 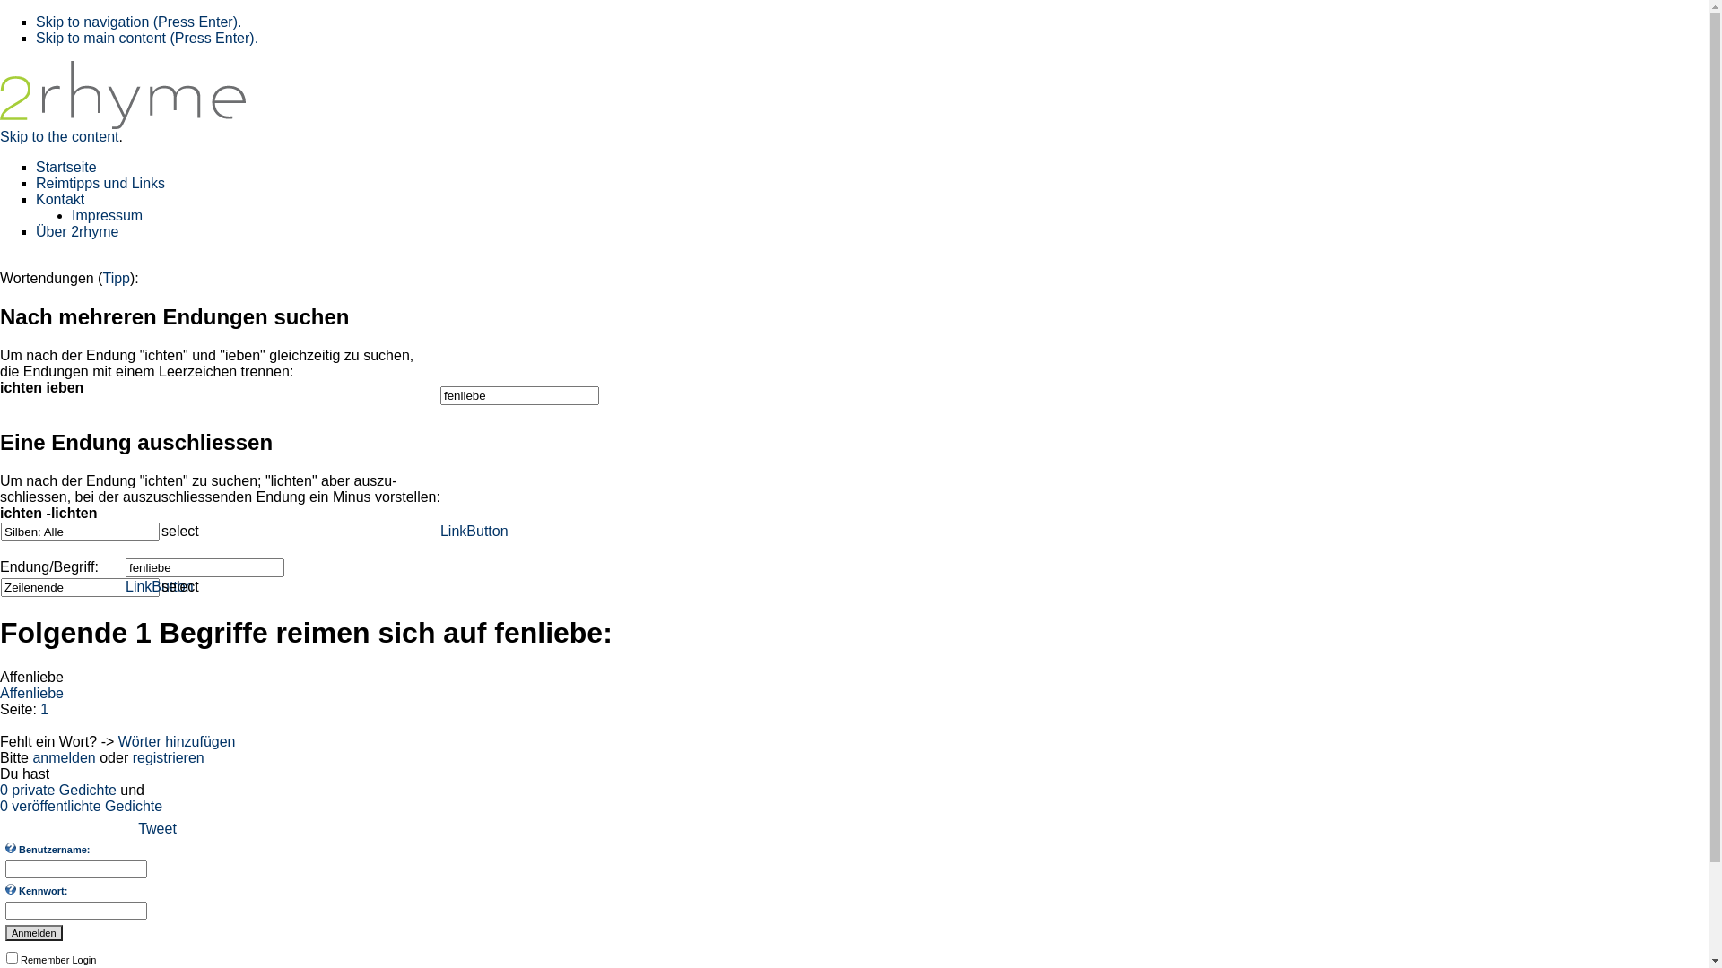 I want to click on anmelden, so click(x=64, y=756).